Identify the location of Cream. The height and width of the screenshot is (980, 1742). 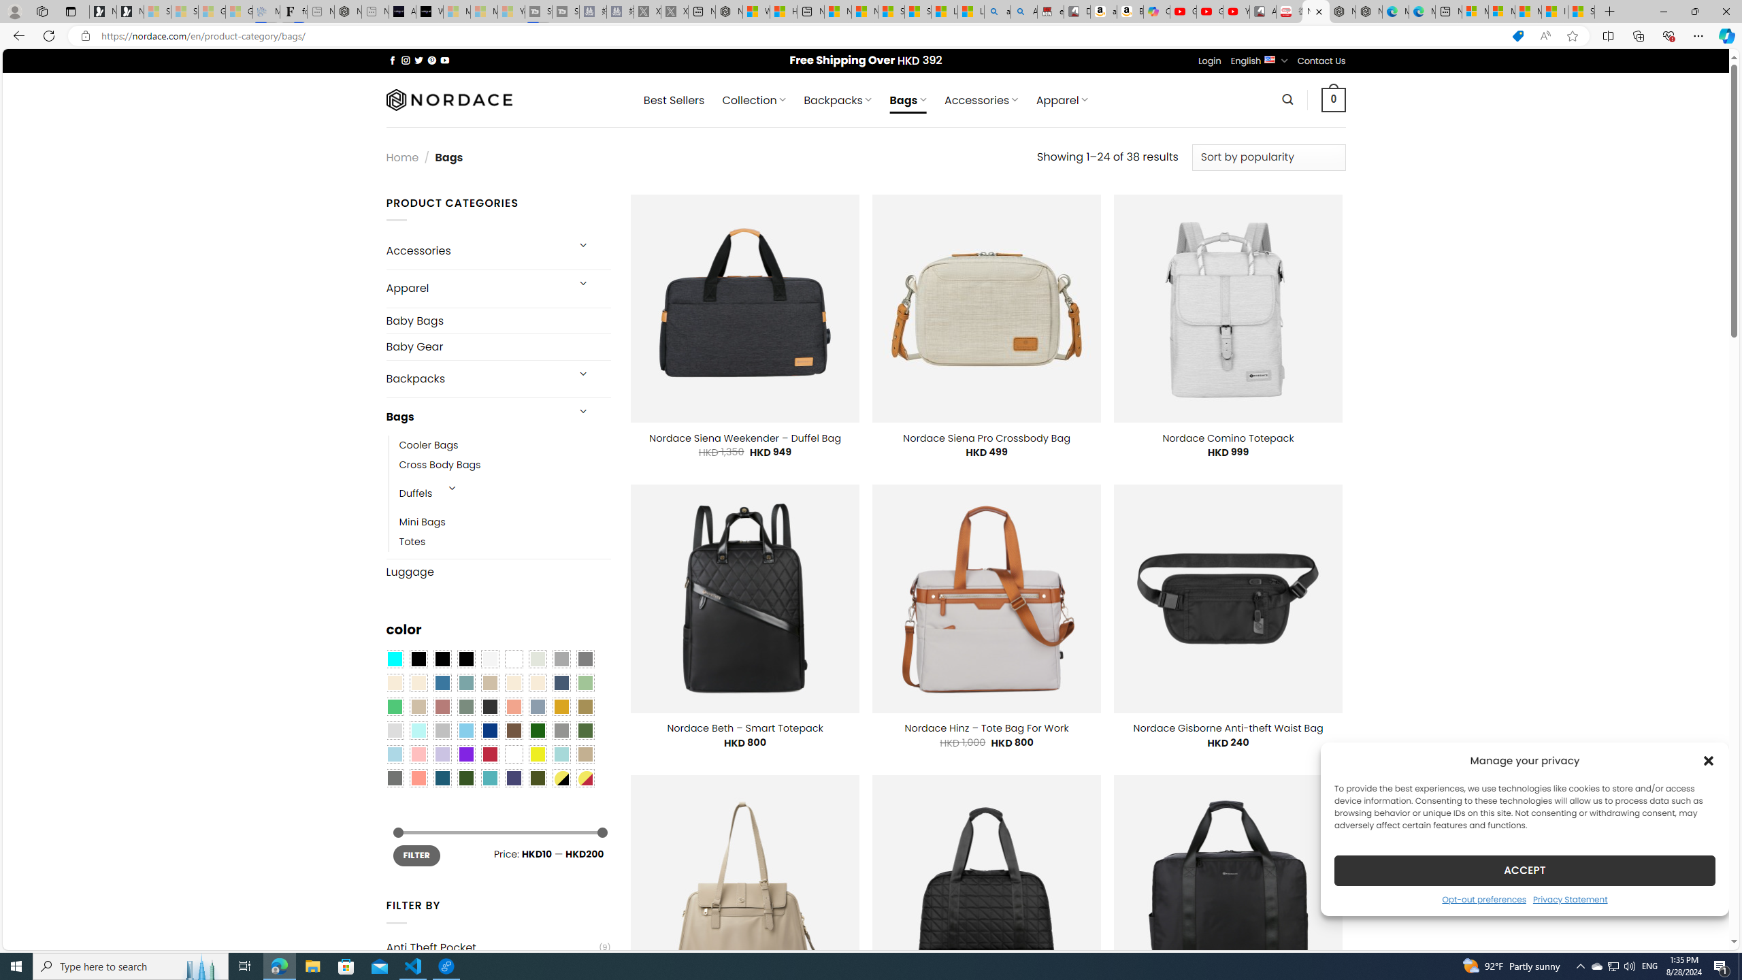
(538, 683).